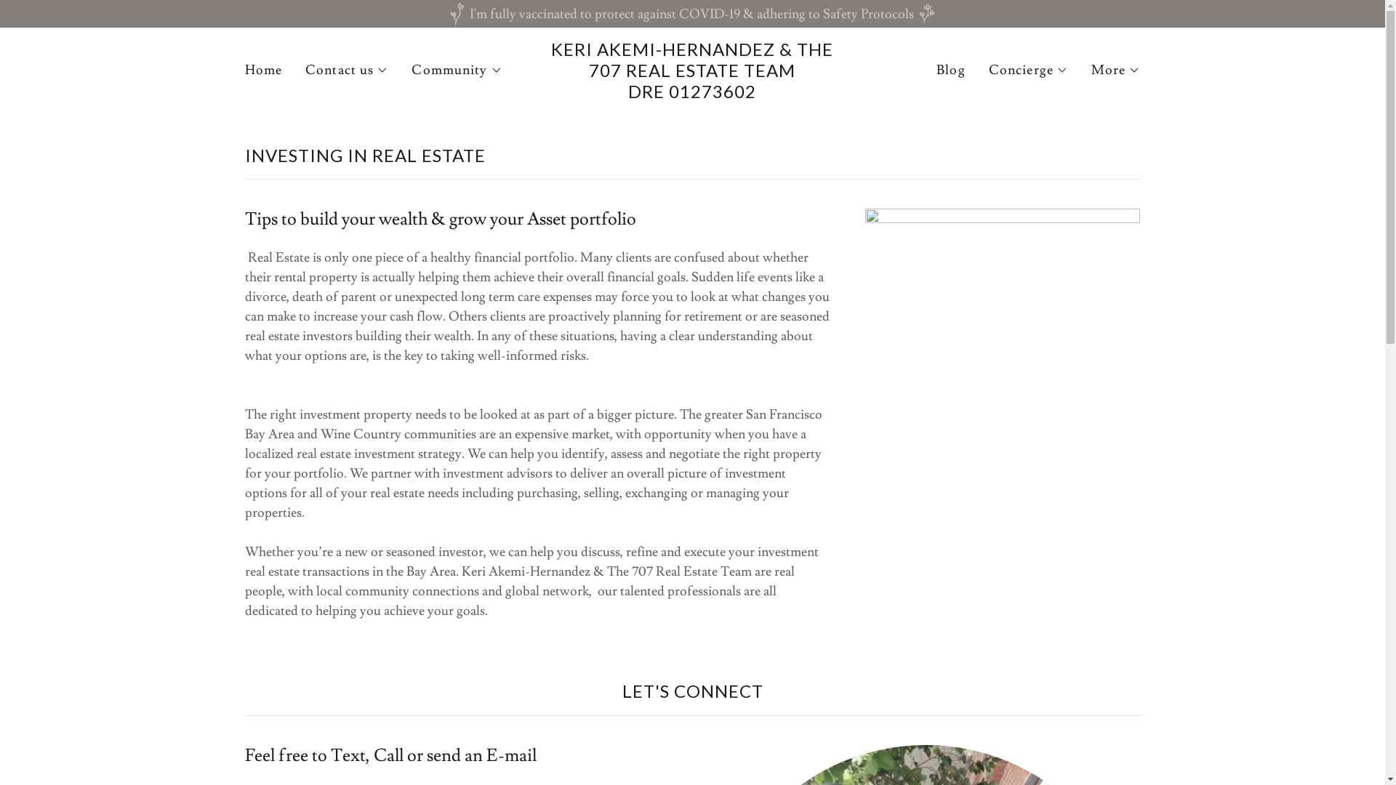 The image size is (1396, 785). I want to click on Concierge, so click(1028, 71).